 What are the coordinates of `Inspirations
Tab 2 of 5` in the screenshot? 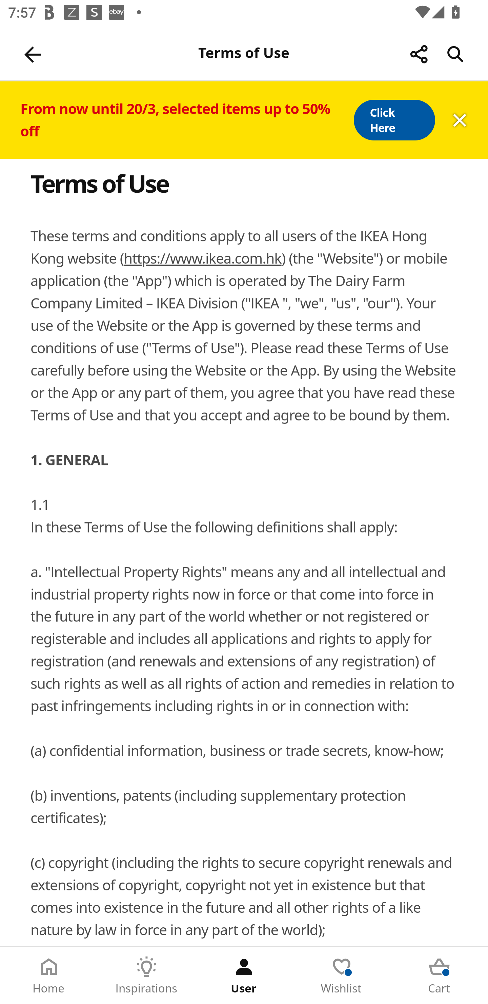 It's located at (146, 976).